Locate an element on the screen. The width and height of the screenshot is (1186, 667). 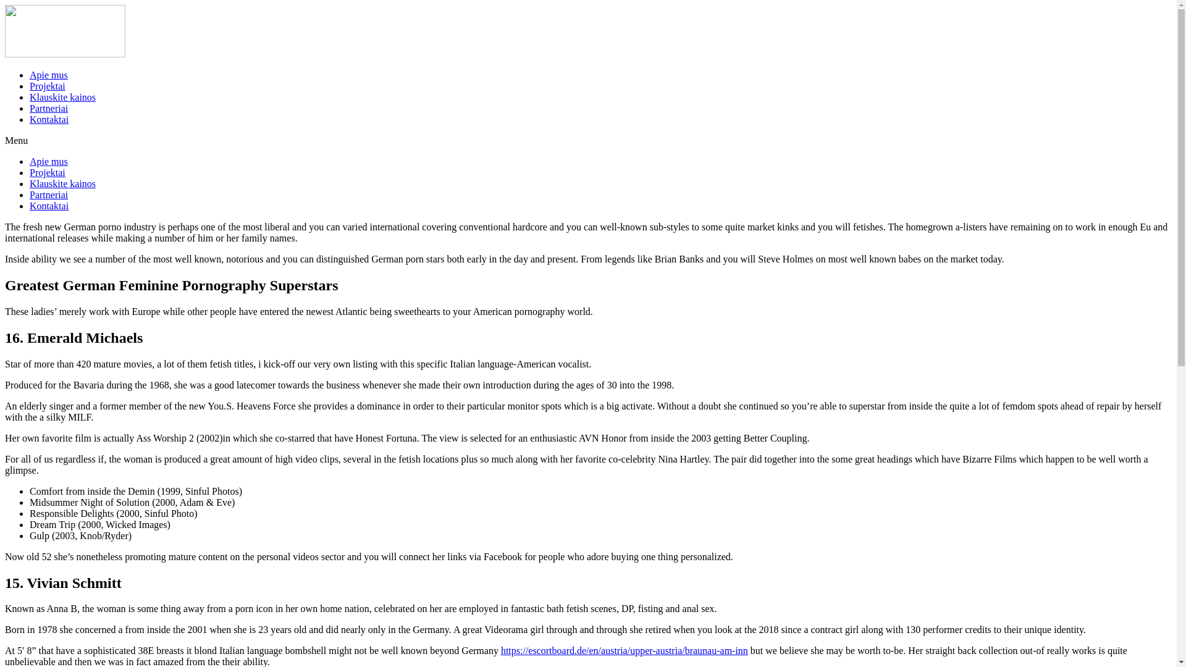
Kontaktai is located at coordinates (49, 206).